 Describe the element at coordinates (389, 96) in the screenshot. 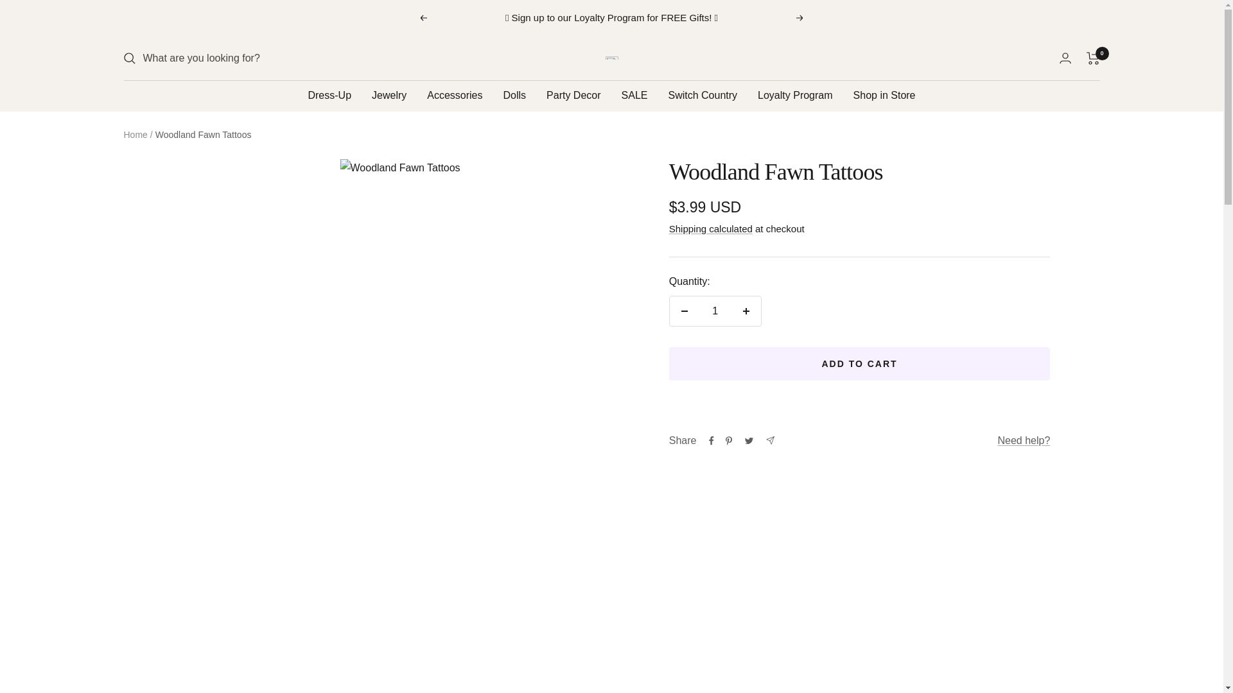

I see `Jewelry` at that location.